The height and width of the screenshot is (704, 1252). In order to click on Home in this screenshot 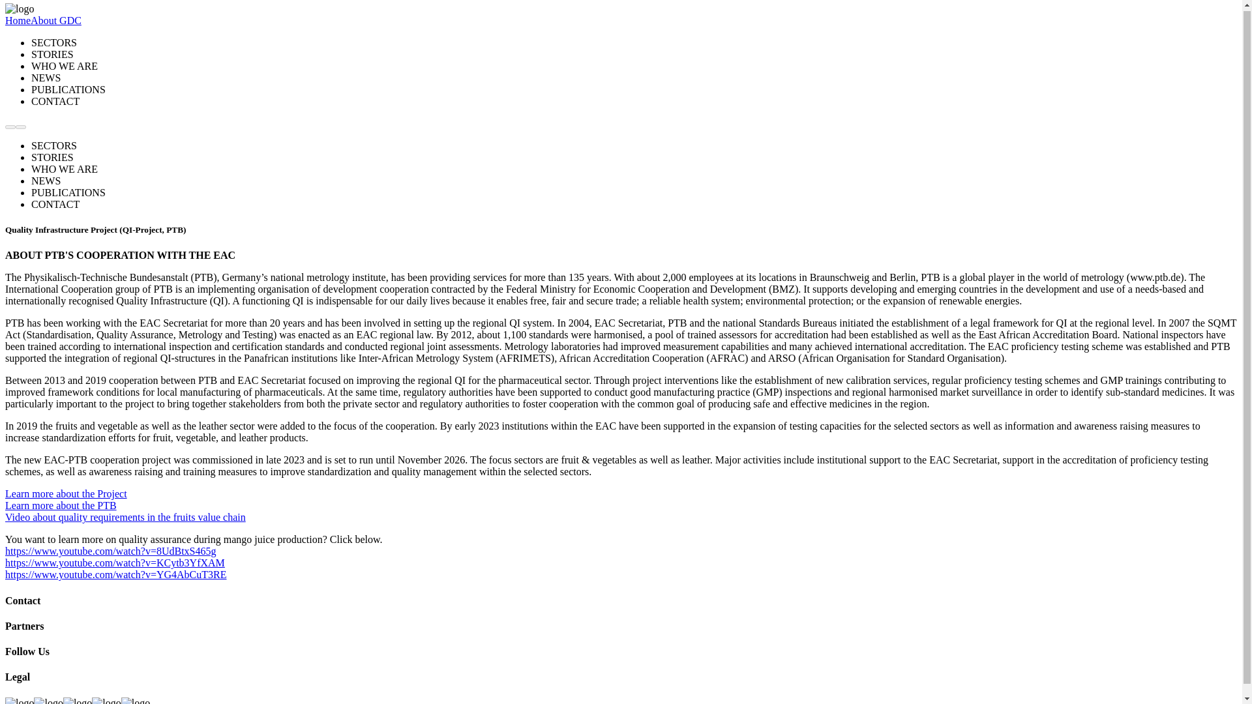, I will do `click(17, 20)`.